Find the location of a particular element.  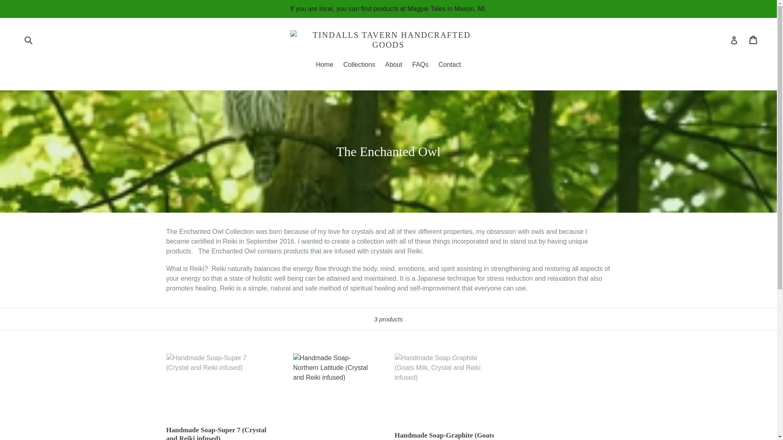

Collections is located at coordinates (359, 65).